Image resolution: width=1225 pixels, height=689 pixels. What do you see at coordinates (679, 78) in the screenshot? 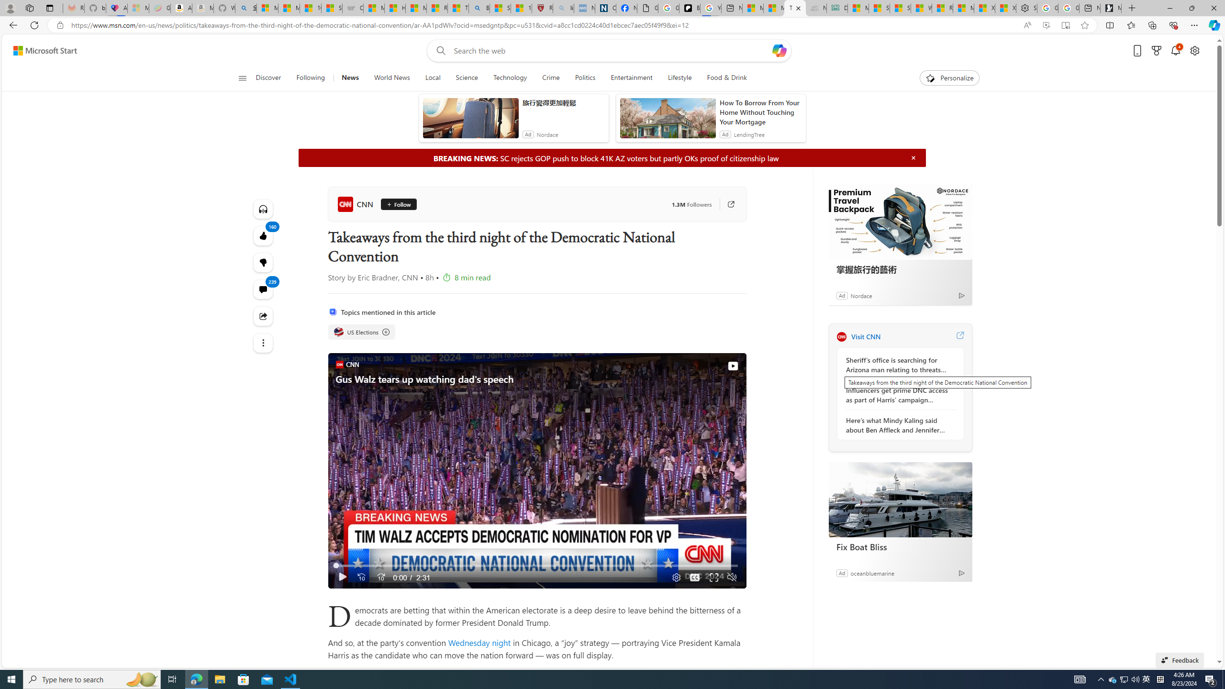
I see `Lifestyle` at bounding box center [679, 78].